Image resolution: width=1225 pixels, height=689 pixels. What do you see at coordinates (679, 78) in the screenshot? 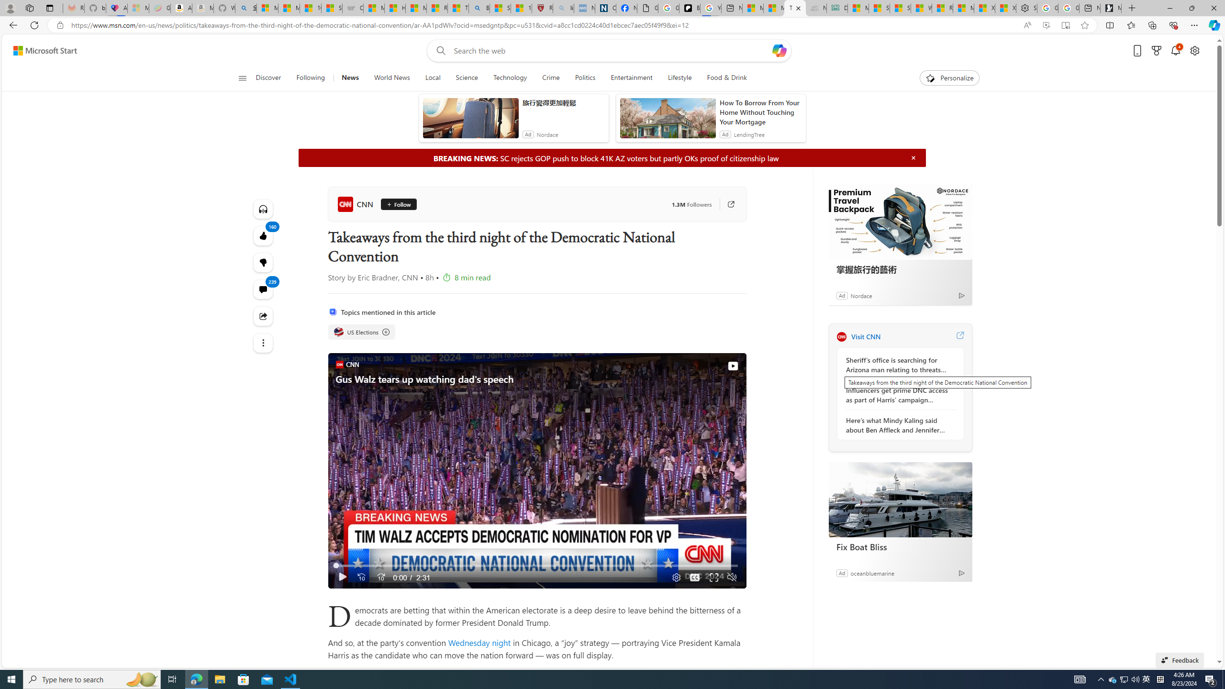
I see `Lifestyle` at bounding box center [679, 78].